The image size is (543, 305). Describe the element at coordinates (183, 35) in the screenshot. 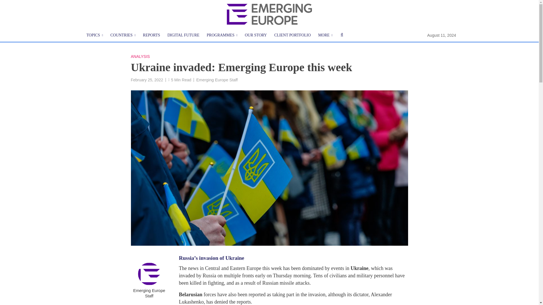

I see `DIGITAL FUTURE` at that location.